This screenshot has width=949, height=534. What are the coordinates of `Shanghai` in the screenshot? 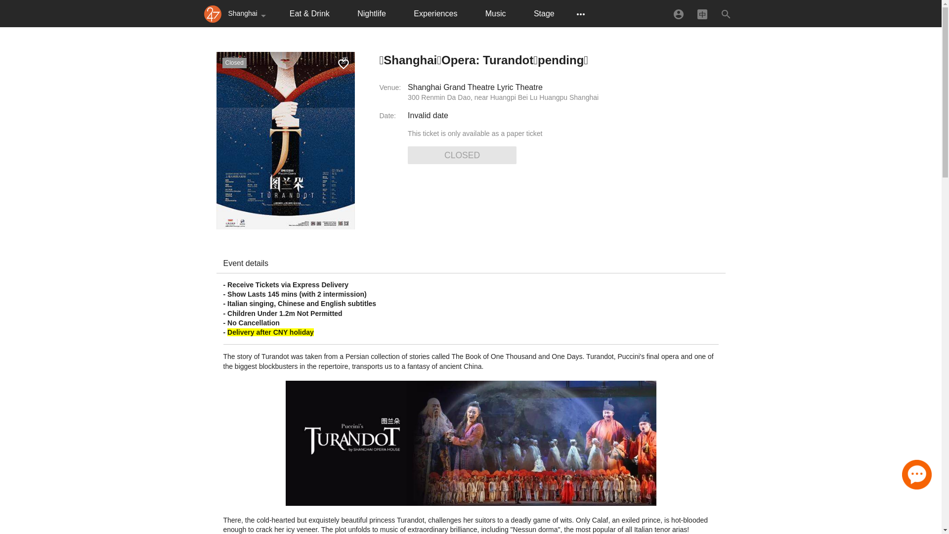 It's located at (249, 14).